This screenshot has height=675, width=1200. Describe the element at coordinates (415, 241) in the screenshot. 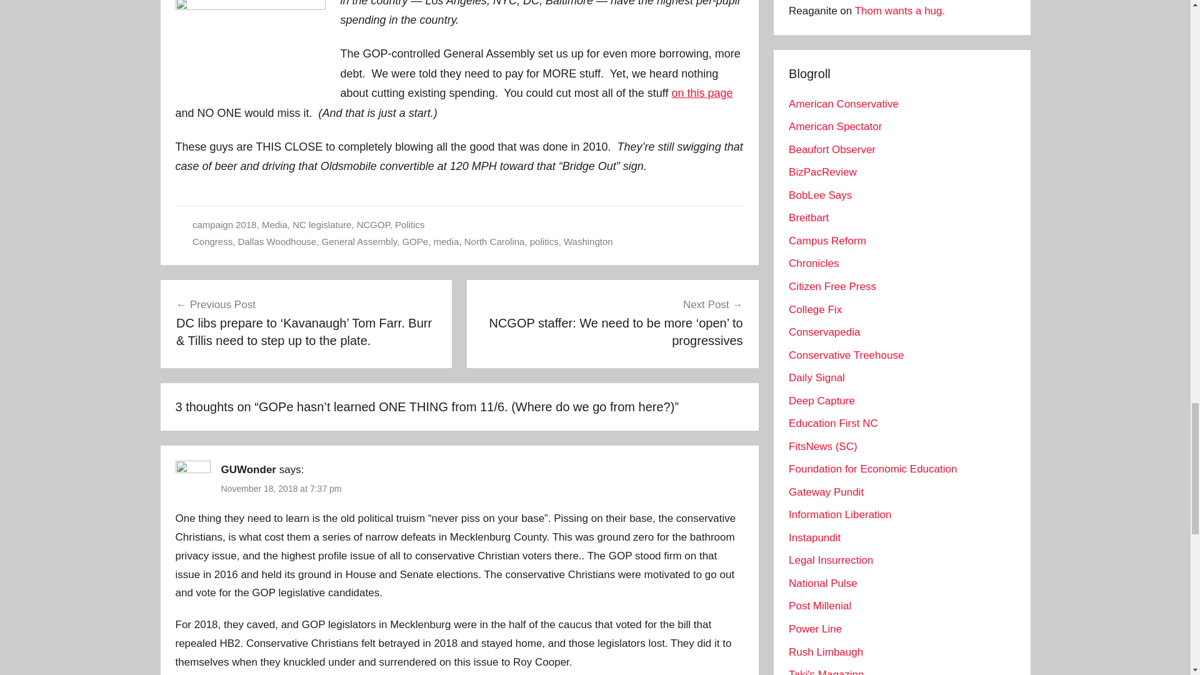

I see `GOPe` at that location.